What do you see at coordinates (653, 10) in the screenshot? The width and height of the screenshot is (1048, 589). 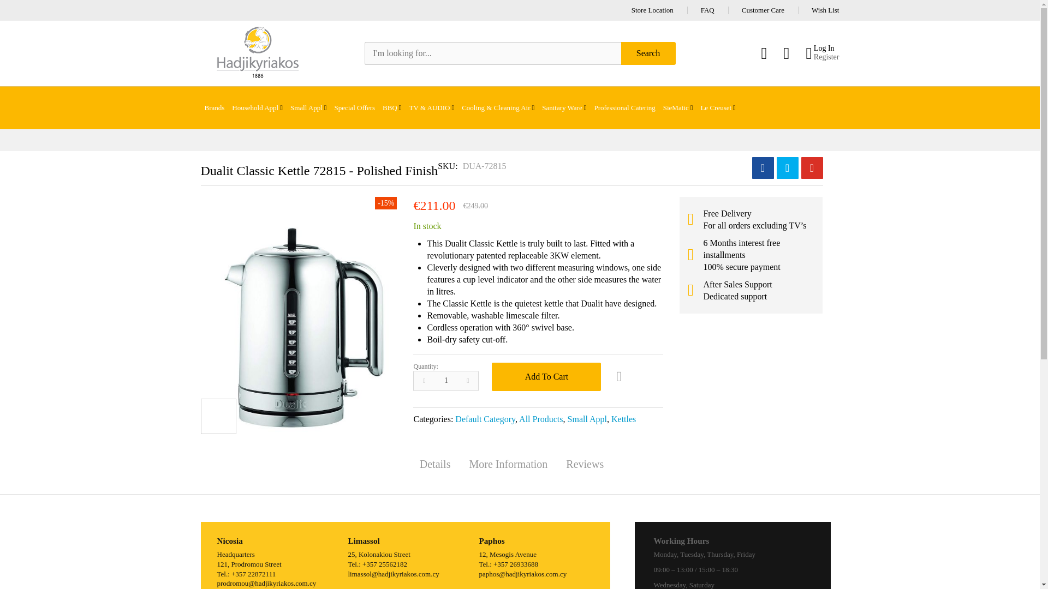 I see `Store Location` at bounding box center [653, 10].